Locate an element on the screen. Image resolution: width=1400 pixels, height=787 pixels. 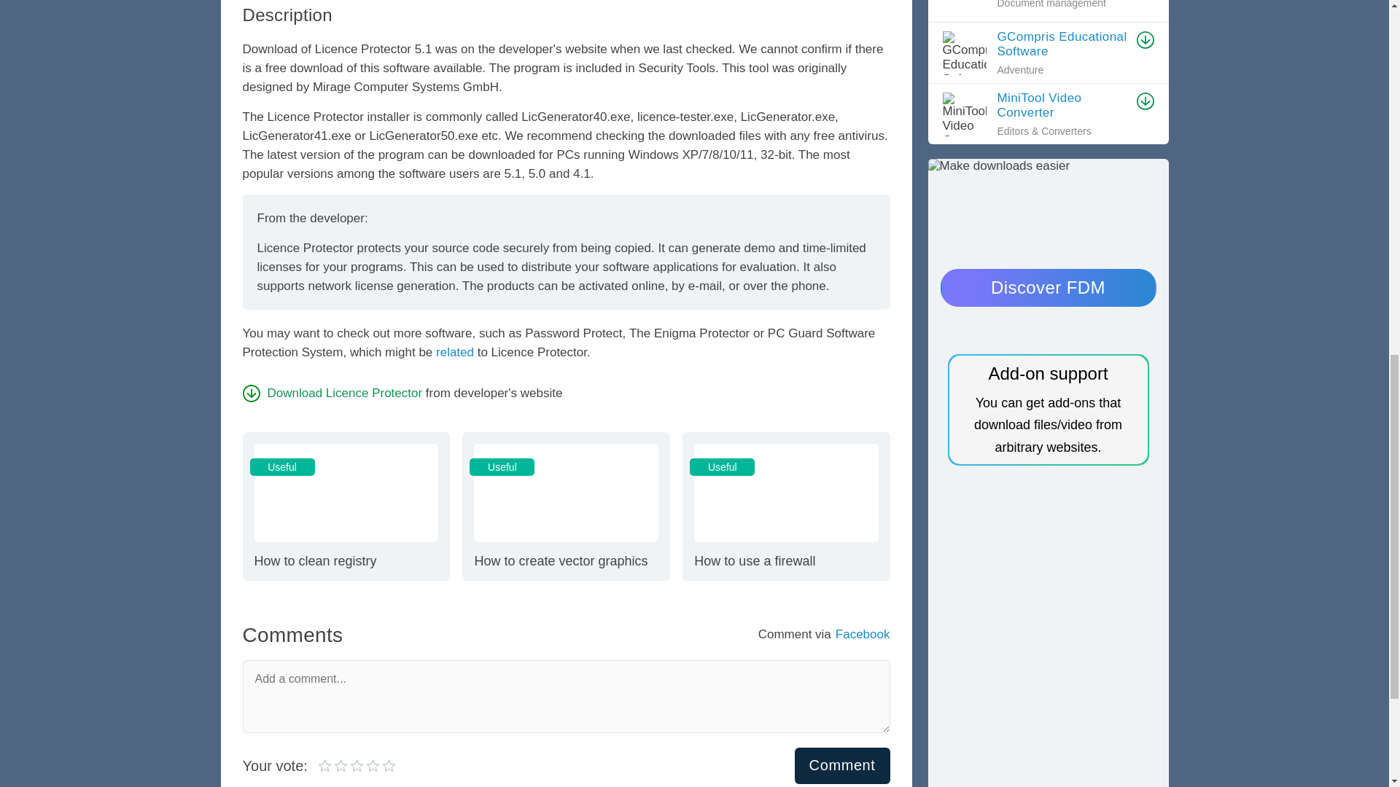
5 is located at coordinates (786, 505).